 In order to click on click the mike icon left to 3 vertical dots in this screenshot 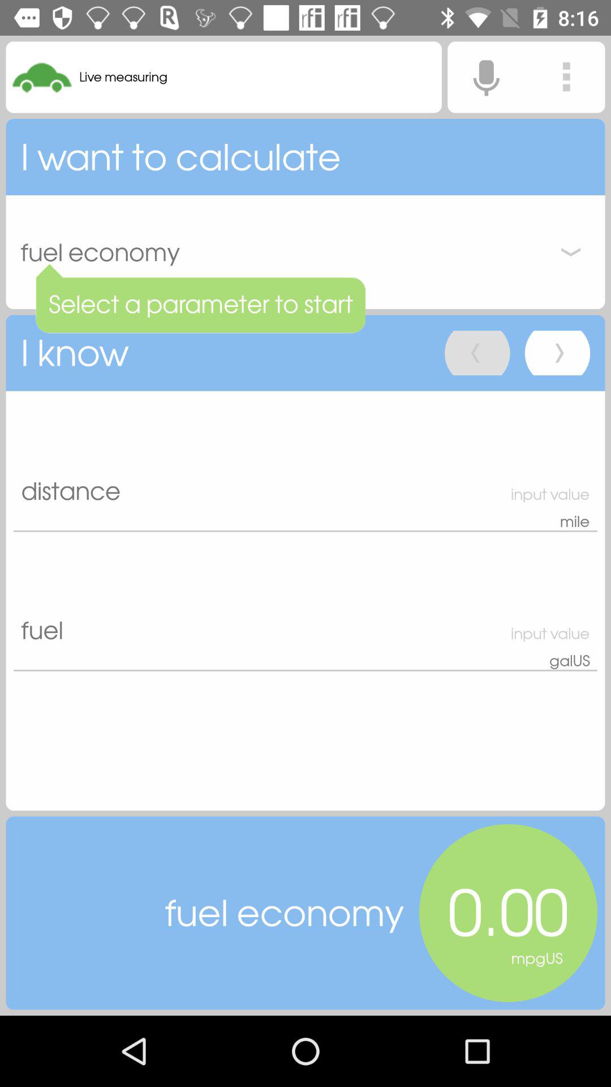, I will do `click(486, 77)`.